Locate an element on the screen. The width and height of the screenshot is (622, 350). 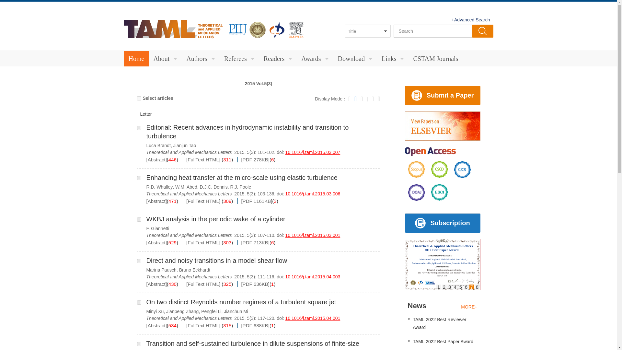
Home is located at coordinates (136, 58).